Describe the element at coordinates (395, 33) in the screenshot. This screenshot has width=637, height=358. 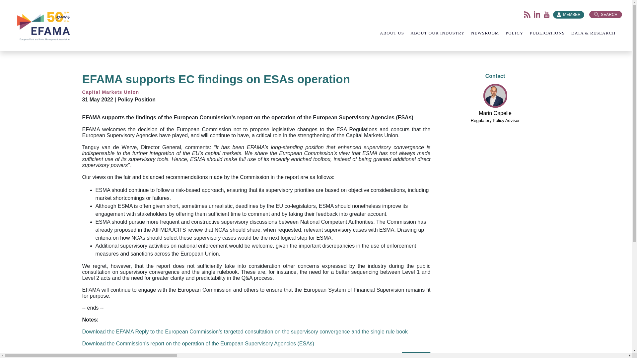
I see `ABOUT US` at that location.